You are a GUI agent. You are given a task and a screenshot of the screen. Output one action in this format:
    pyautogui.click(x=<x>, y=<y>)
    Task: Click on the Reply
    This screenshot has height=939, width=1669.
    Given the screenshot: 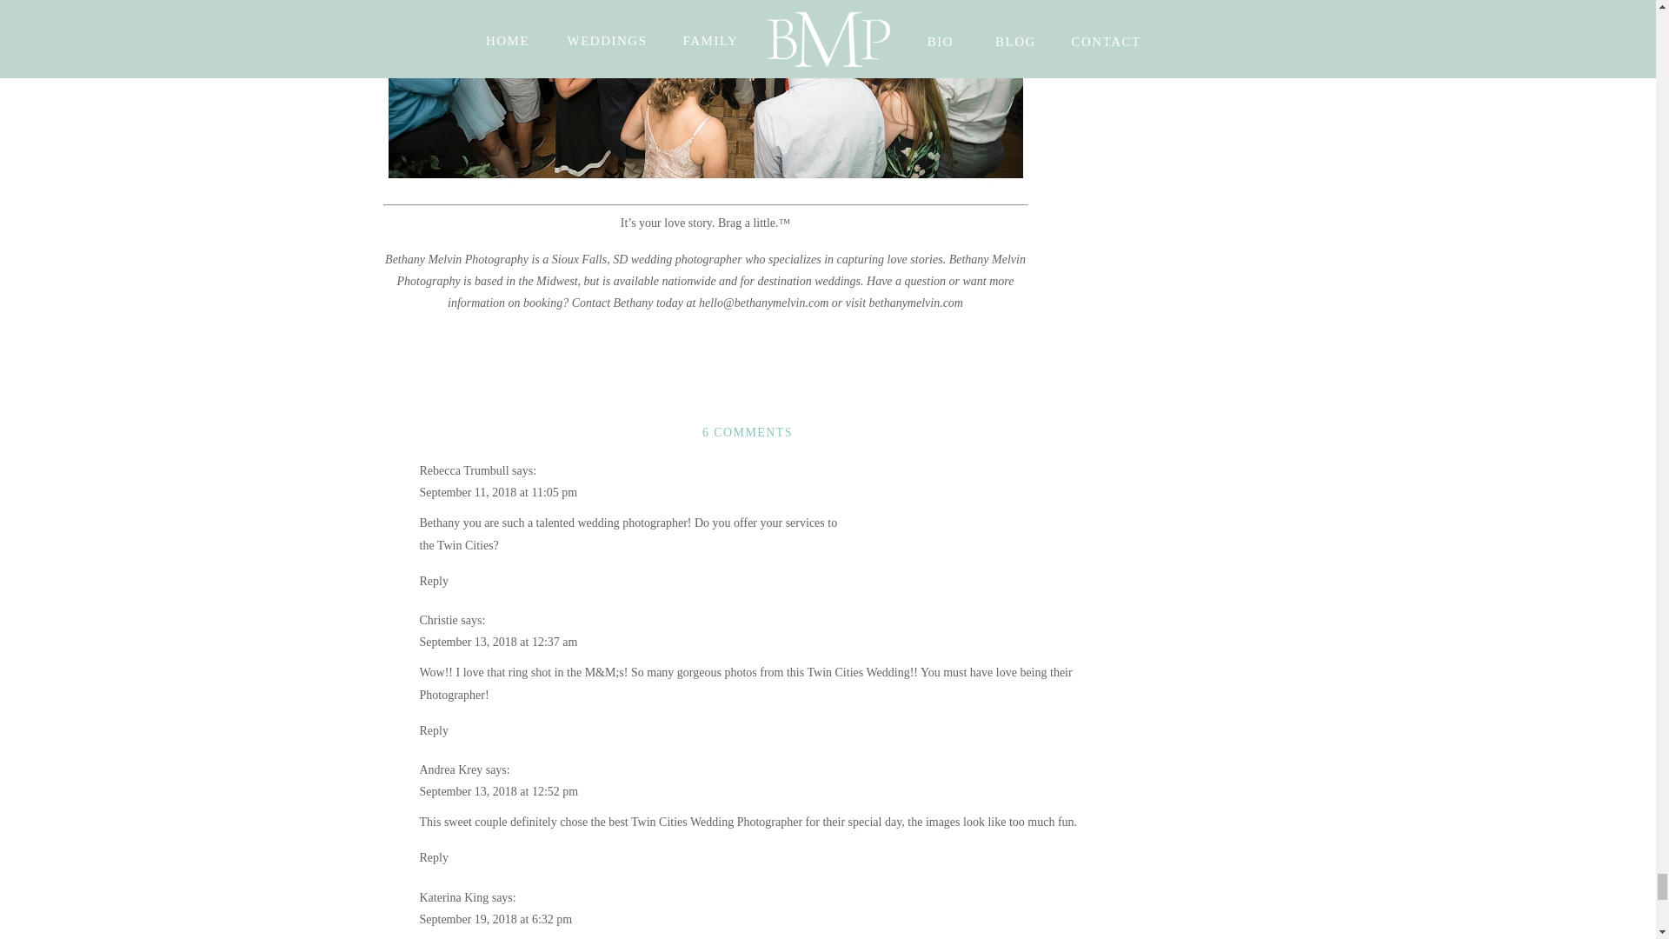 What is the action you would take?
    pyautogui.click(x=433, y=730)
    